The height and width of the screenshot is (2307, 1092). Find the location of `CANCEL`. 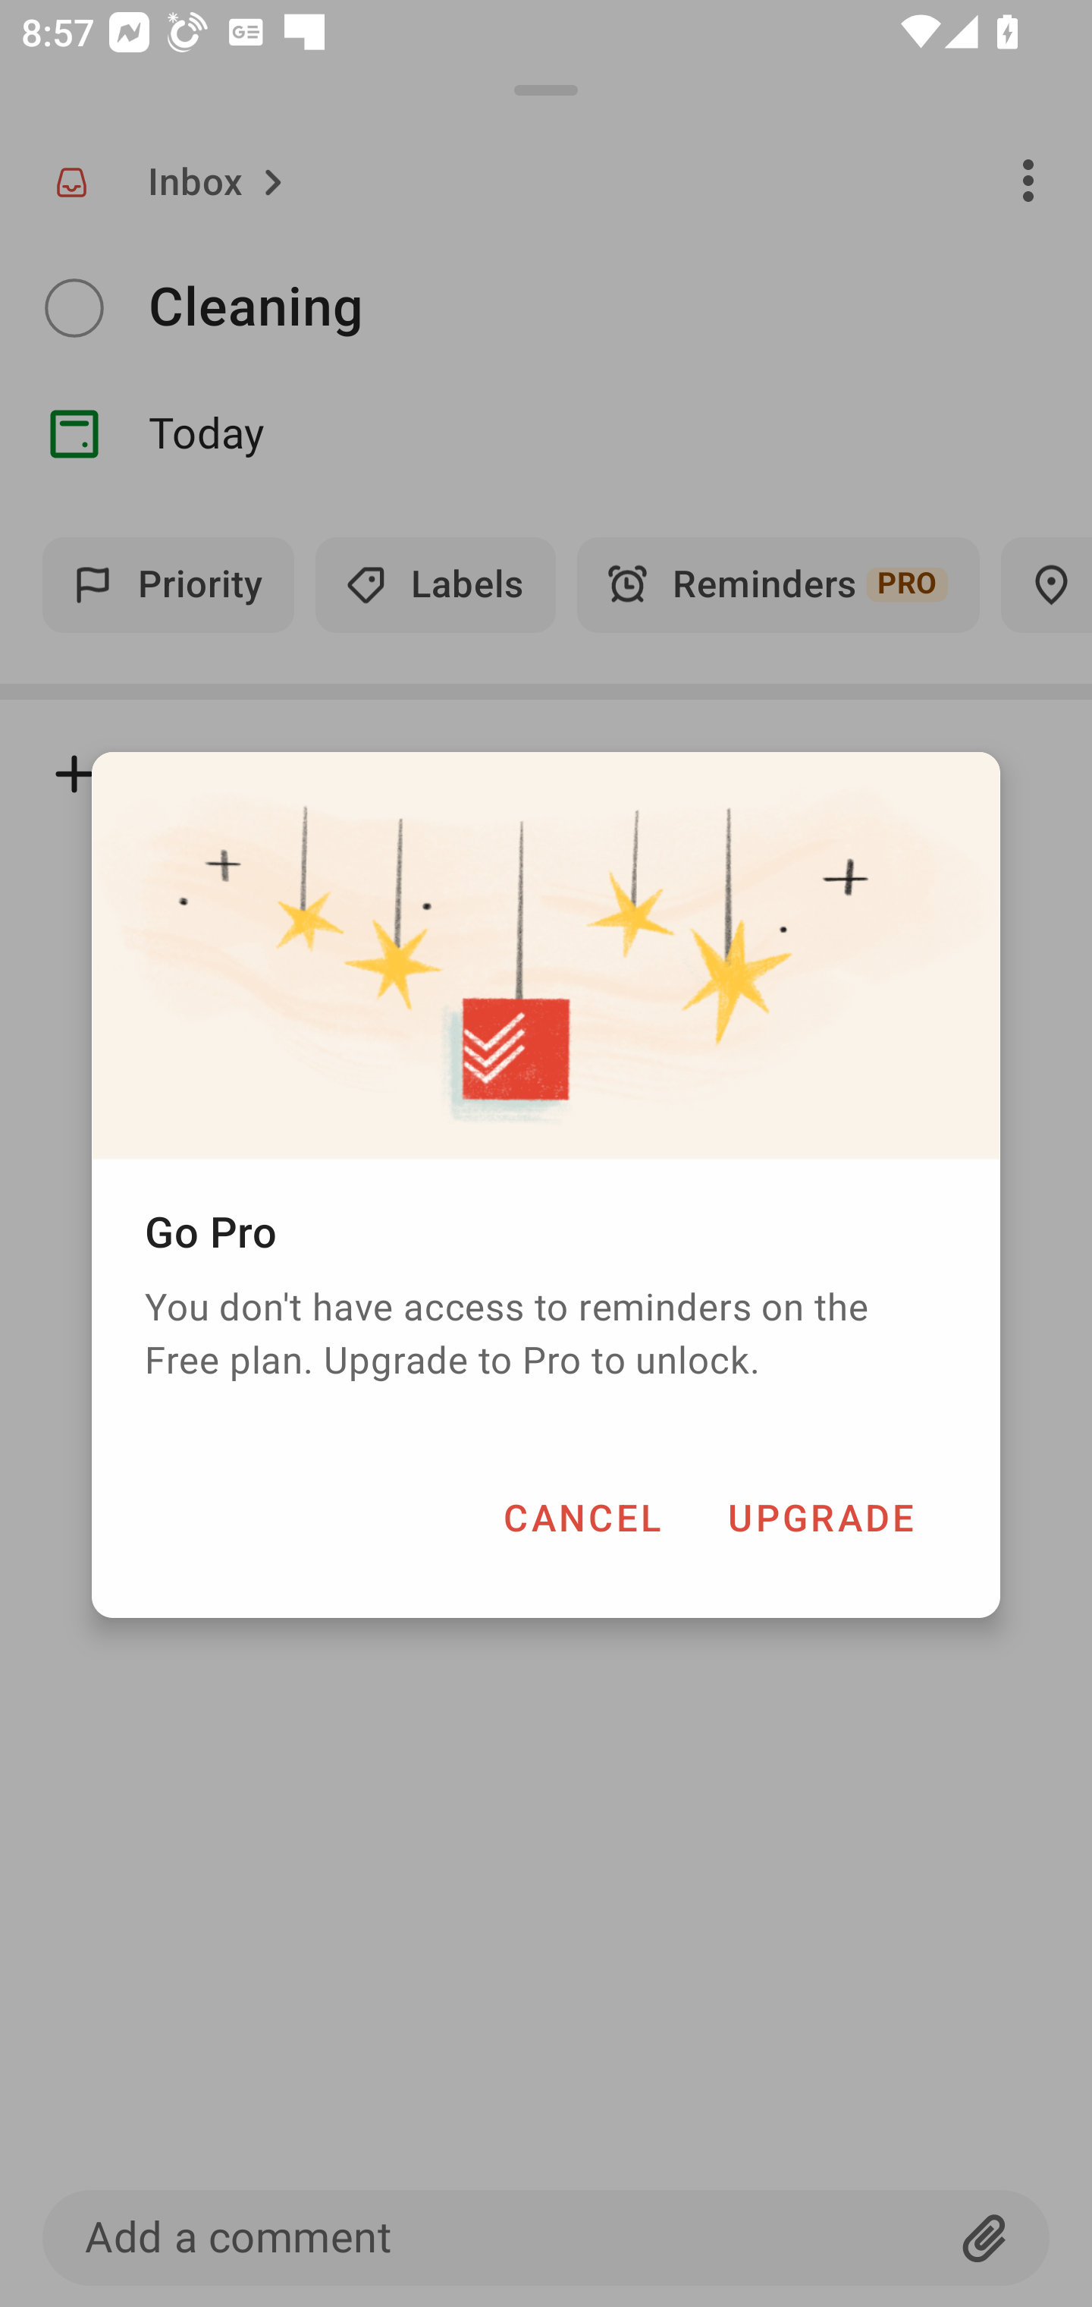

CANCEL is located at coordinates (582, 1516).